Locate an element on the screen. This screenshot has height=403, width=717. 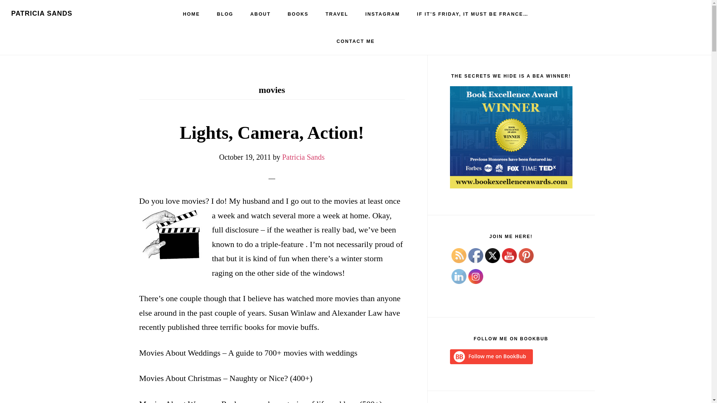
INSTAGRAM is located at coordinates (382, 14).